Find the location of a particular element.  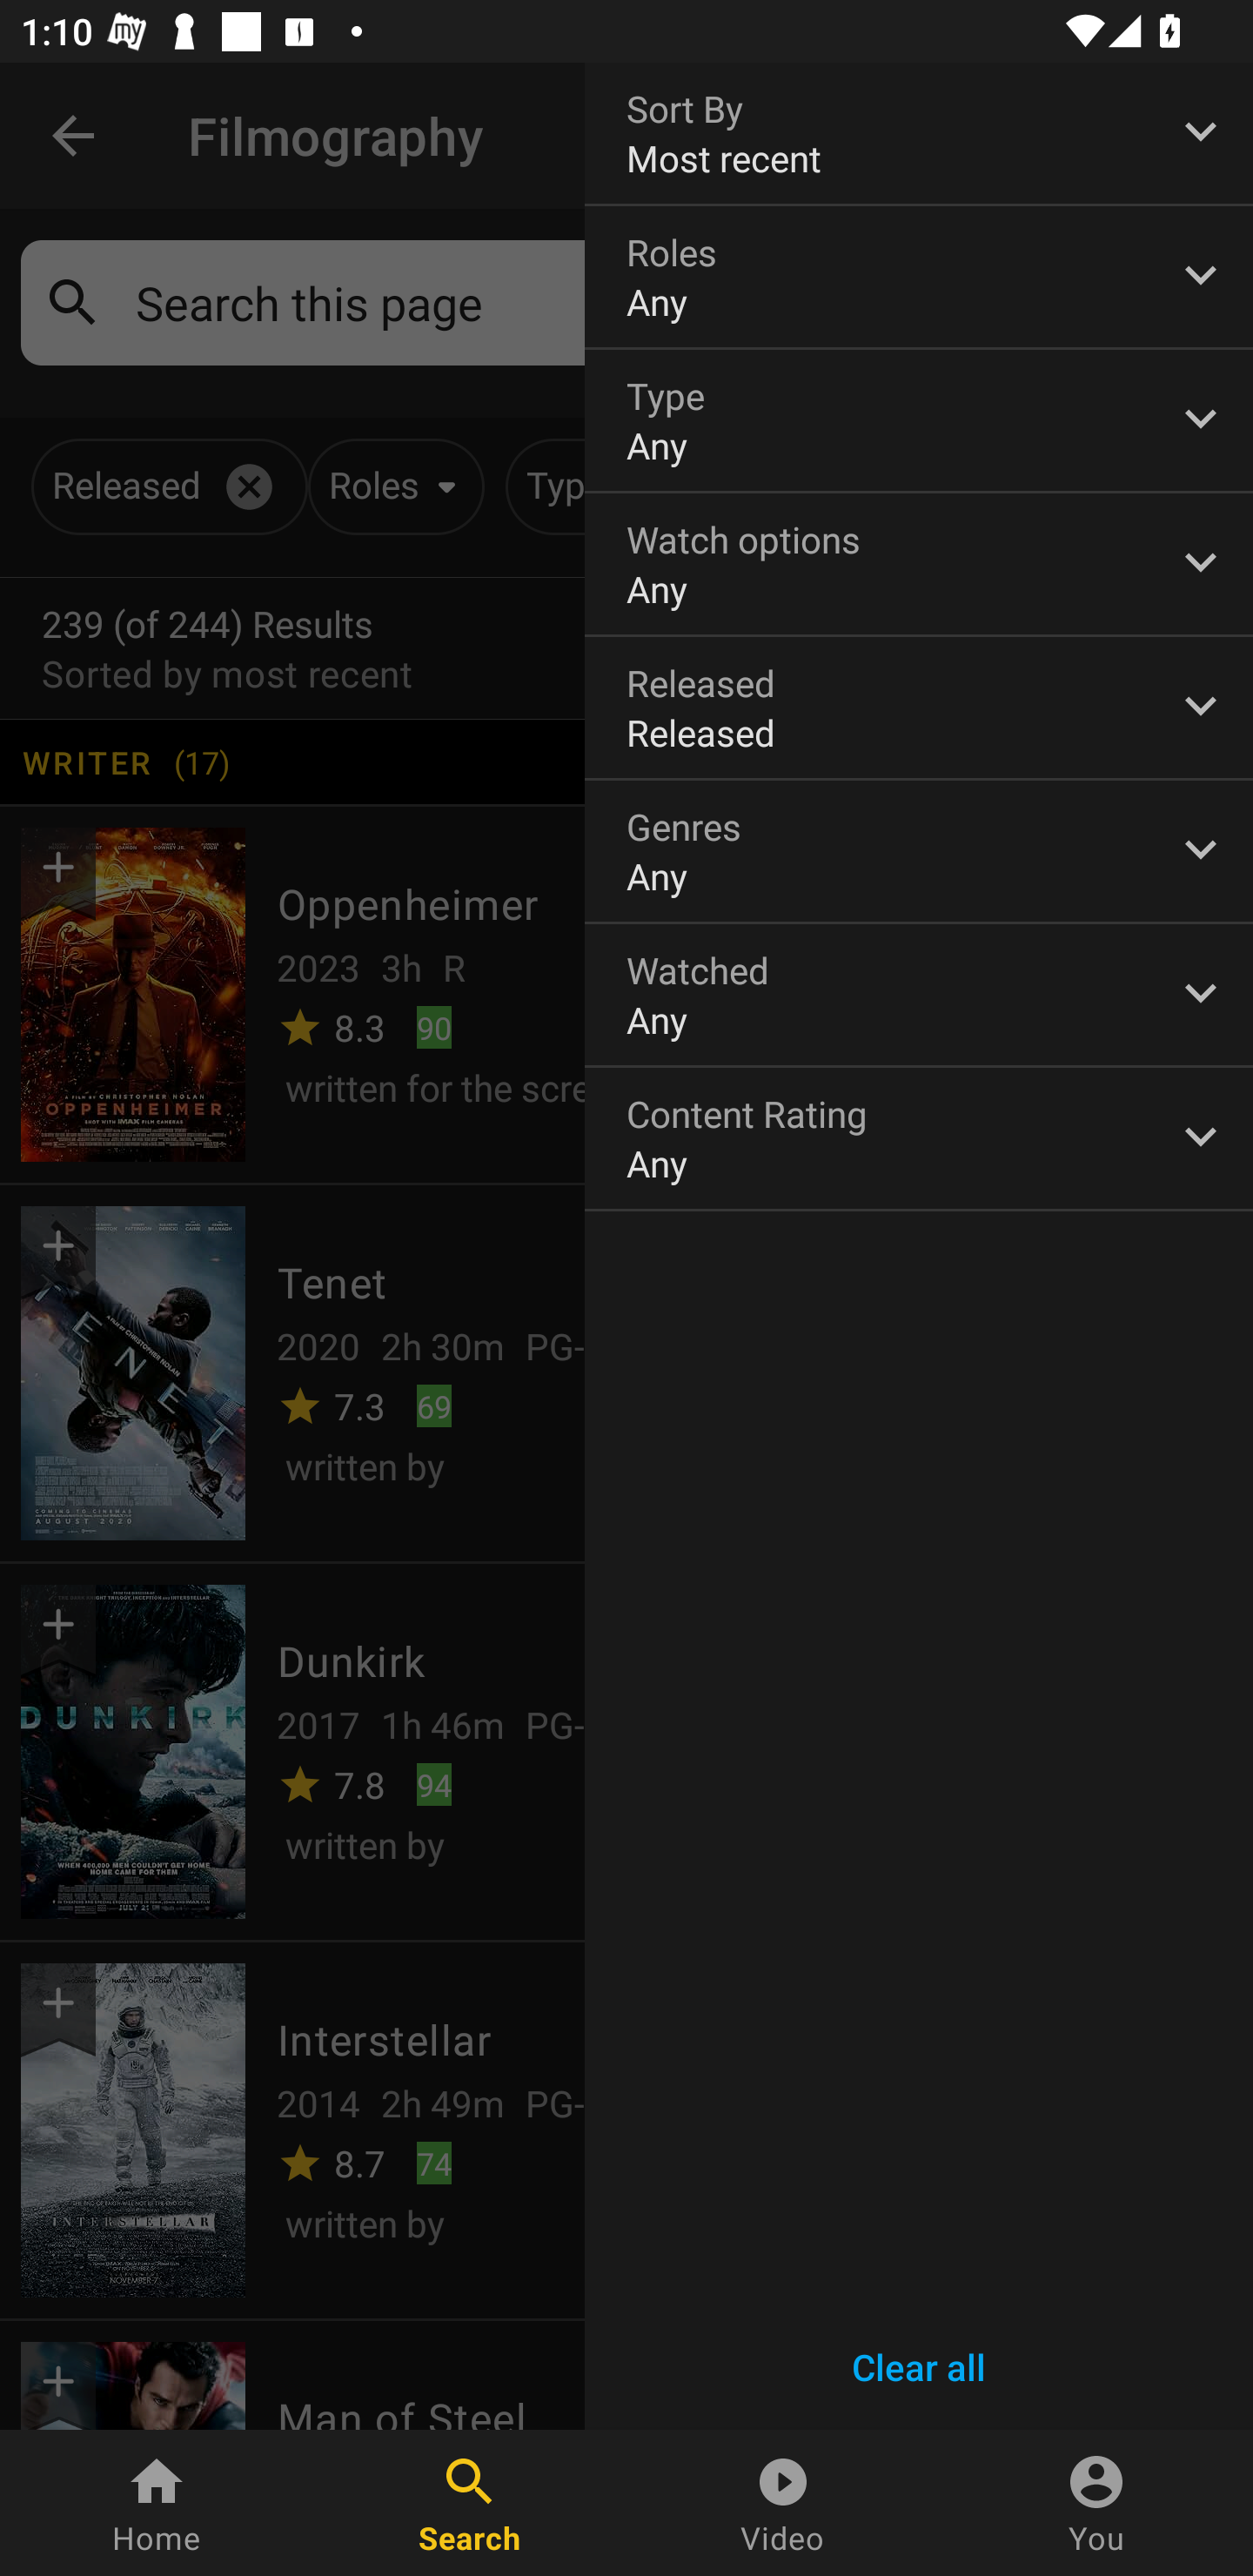

Type Any is located at coordinates (919, 421).